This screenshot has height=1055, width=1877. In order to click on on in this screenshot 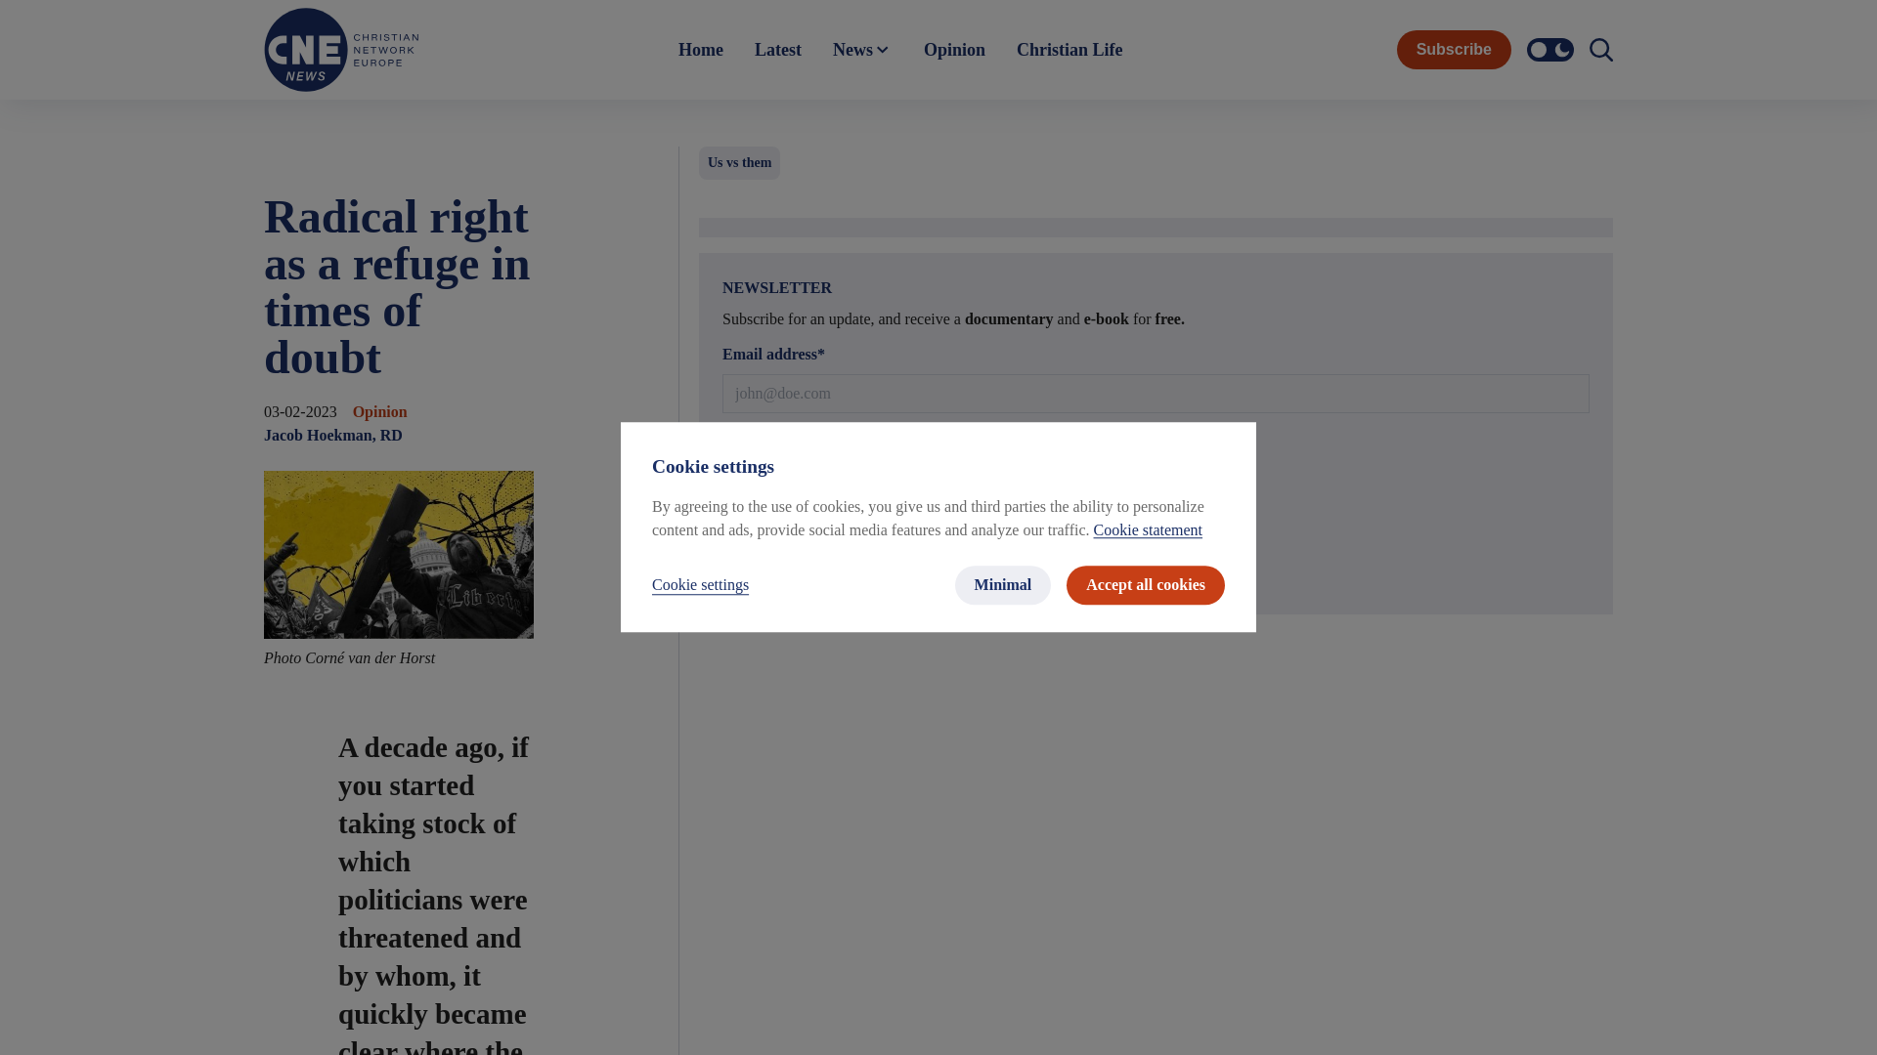, I will do `click(733, 467)`.